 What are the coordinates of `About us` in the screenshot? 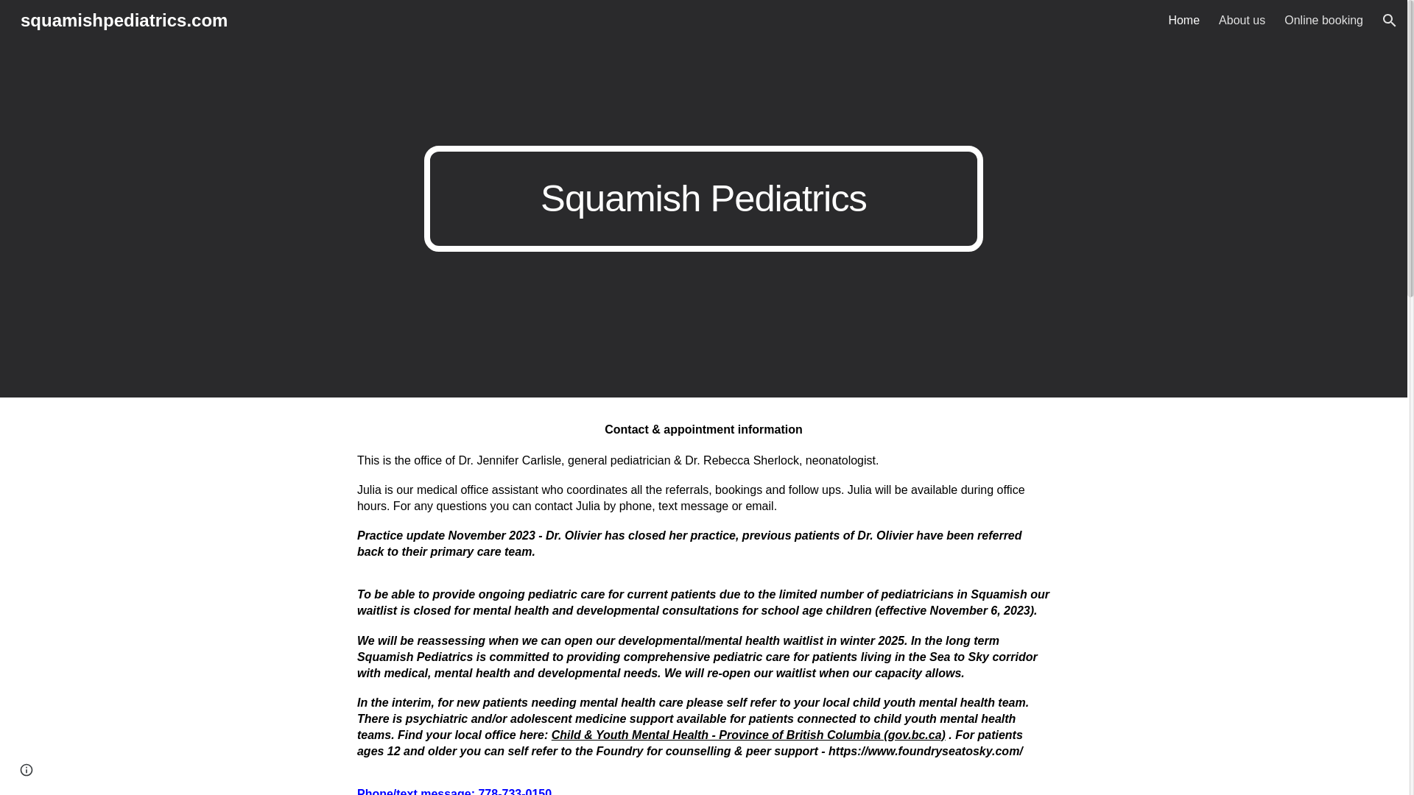 It's located at (1242, 21).